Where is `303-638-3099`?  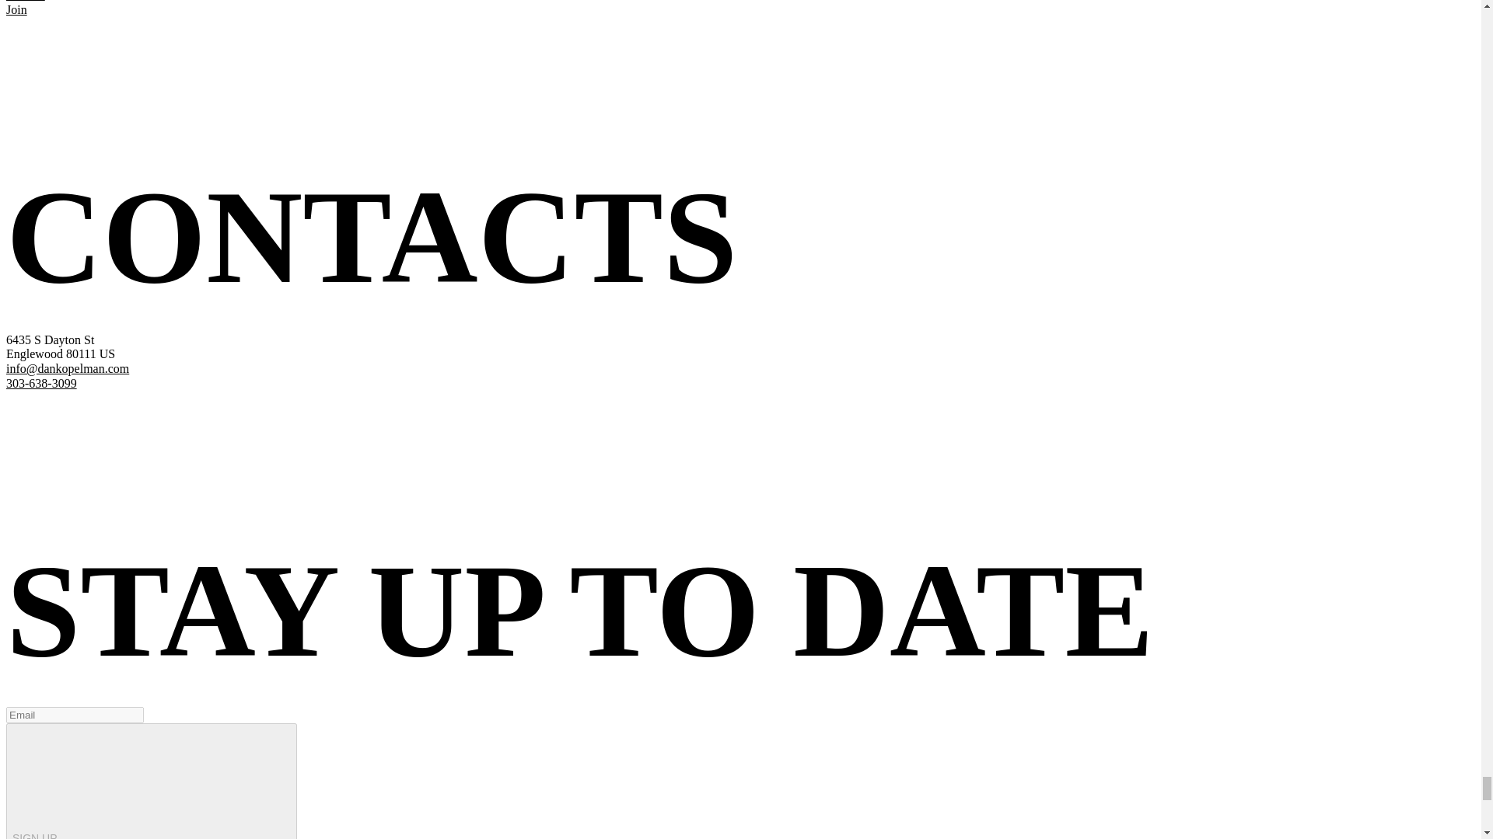 303-638-3099 is located at coordinates (41, 383).